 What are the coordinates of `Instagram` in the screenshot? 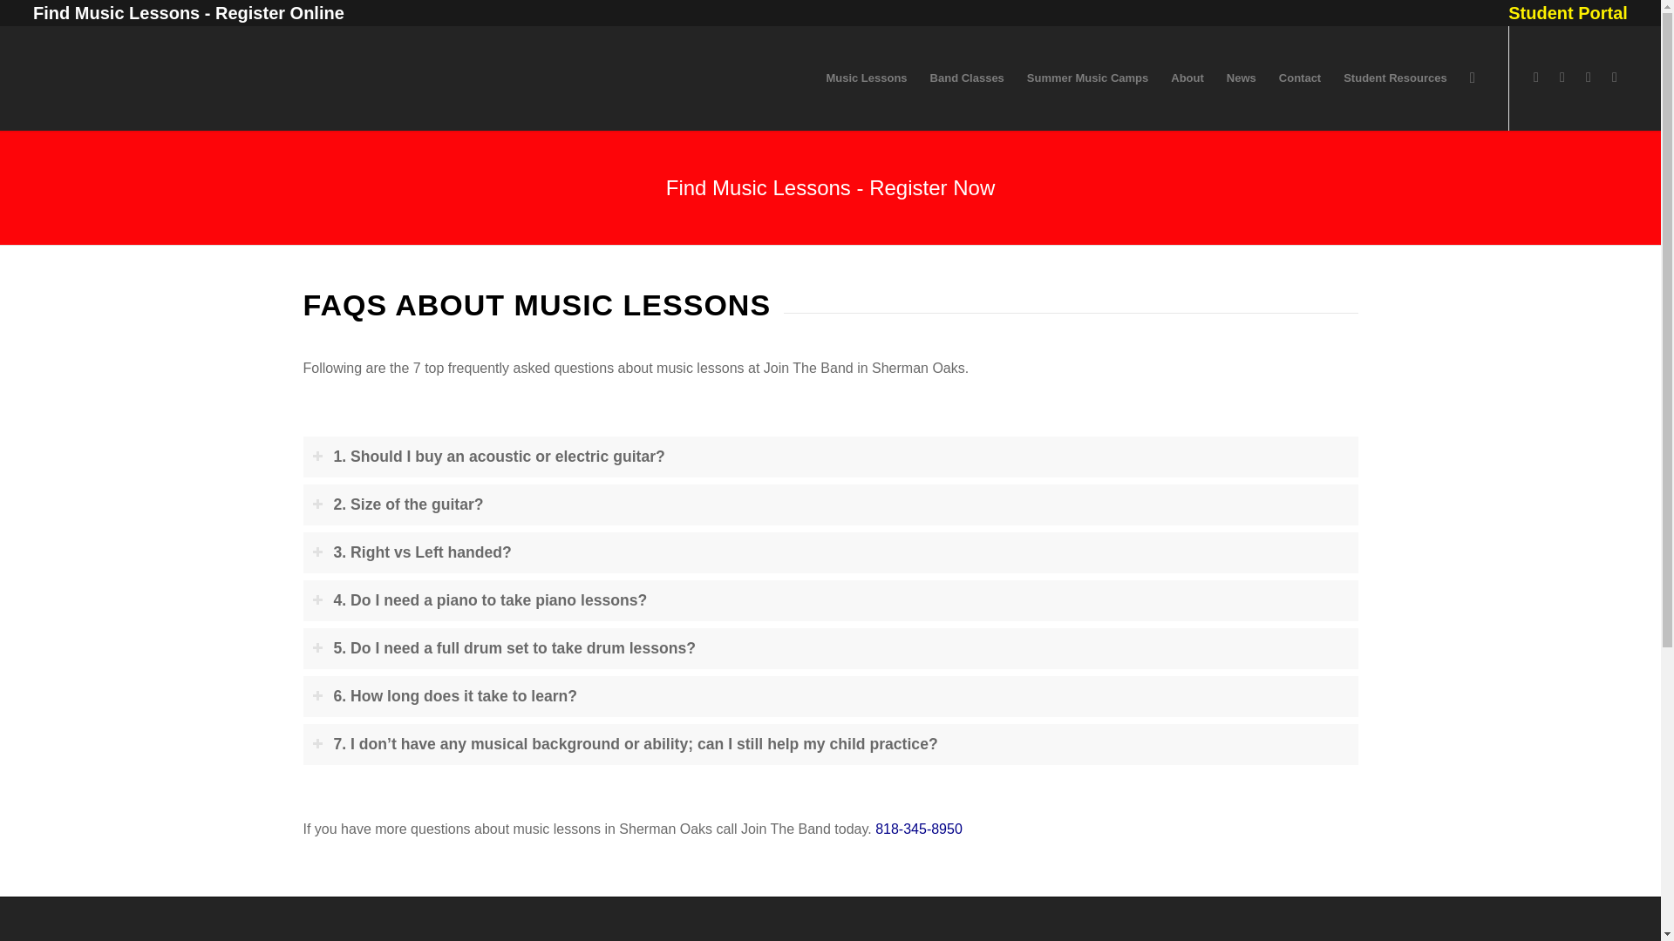 It's located at (1562, 77).